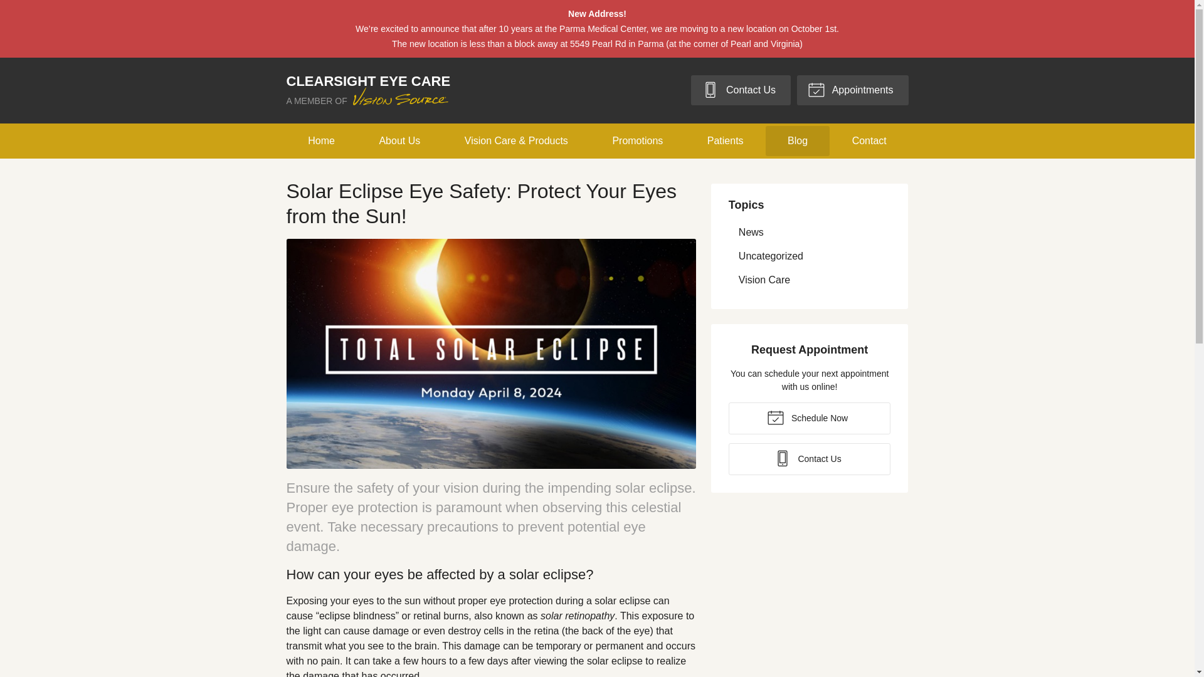  What do you see at coordinates (725, 140) in the screenshot?
I see `About Us` at bounding box center [725, 140].